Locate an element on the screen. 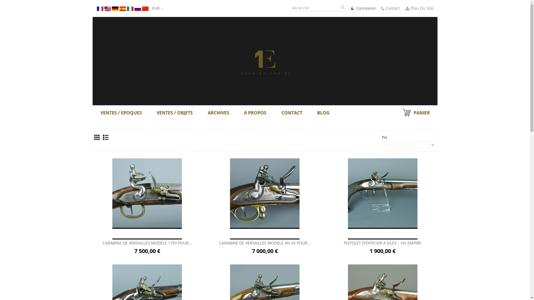 The width and height of the screenshot is (534, 300). PISTOLET D'OFFICIER A SILEX - 1er EMPIRE is located at coordinates (383, 193).